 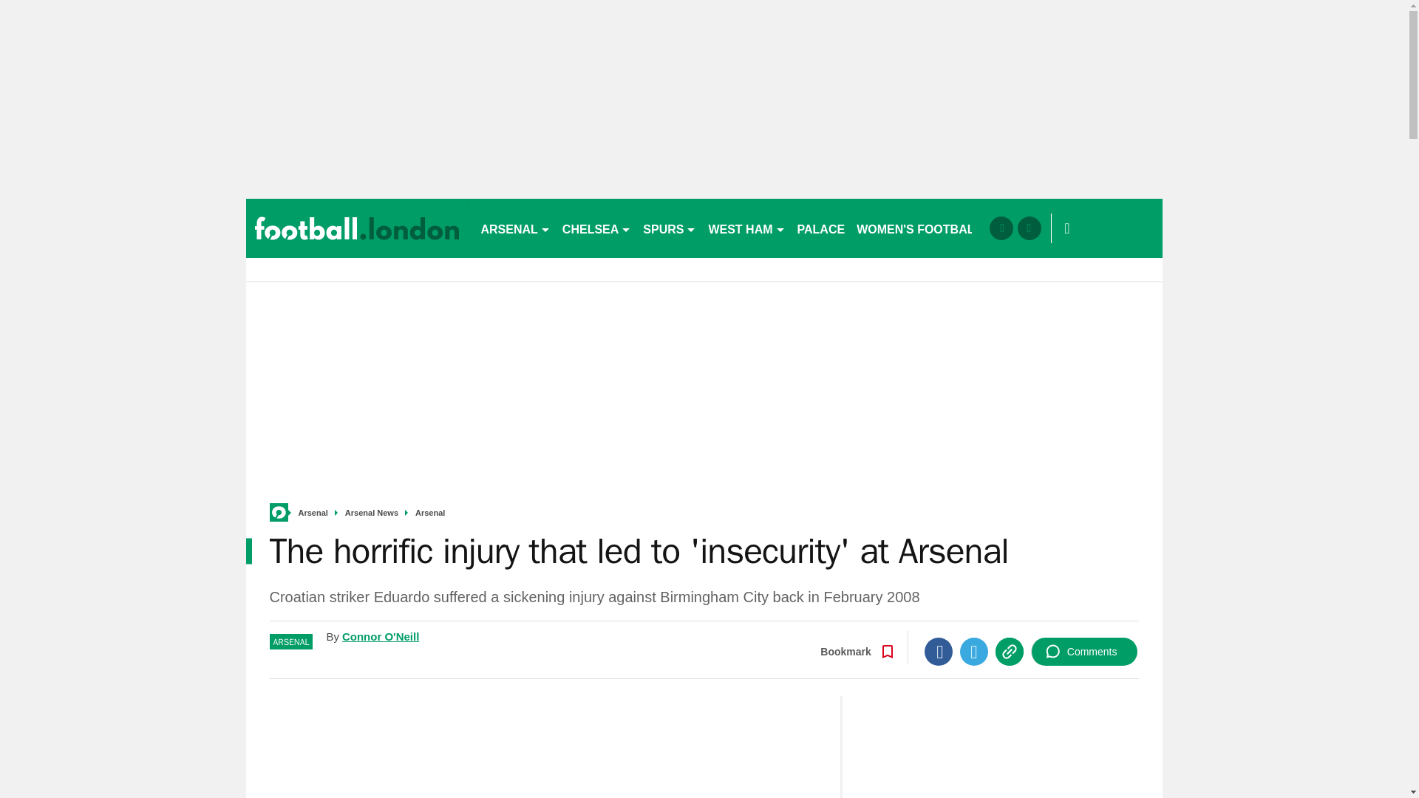 What do you see at coordinates (670, 228) in the screenshot?
I see `SPURS` at bounding box center [670, 228].